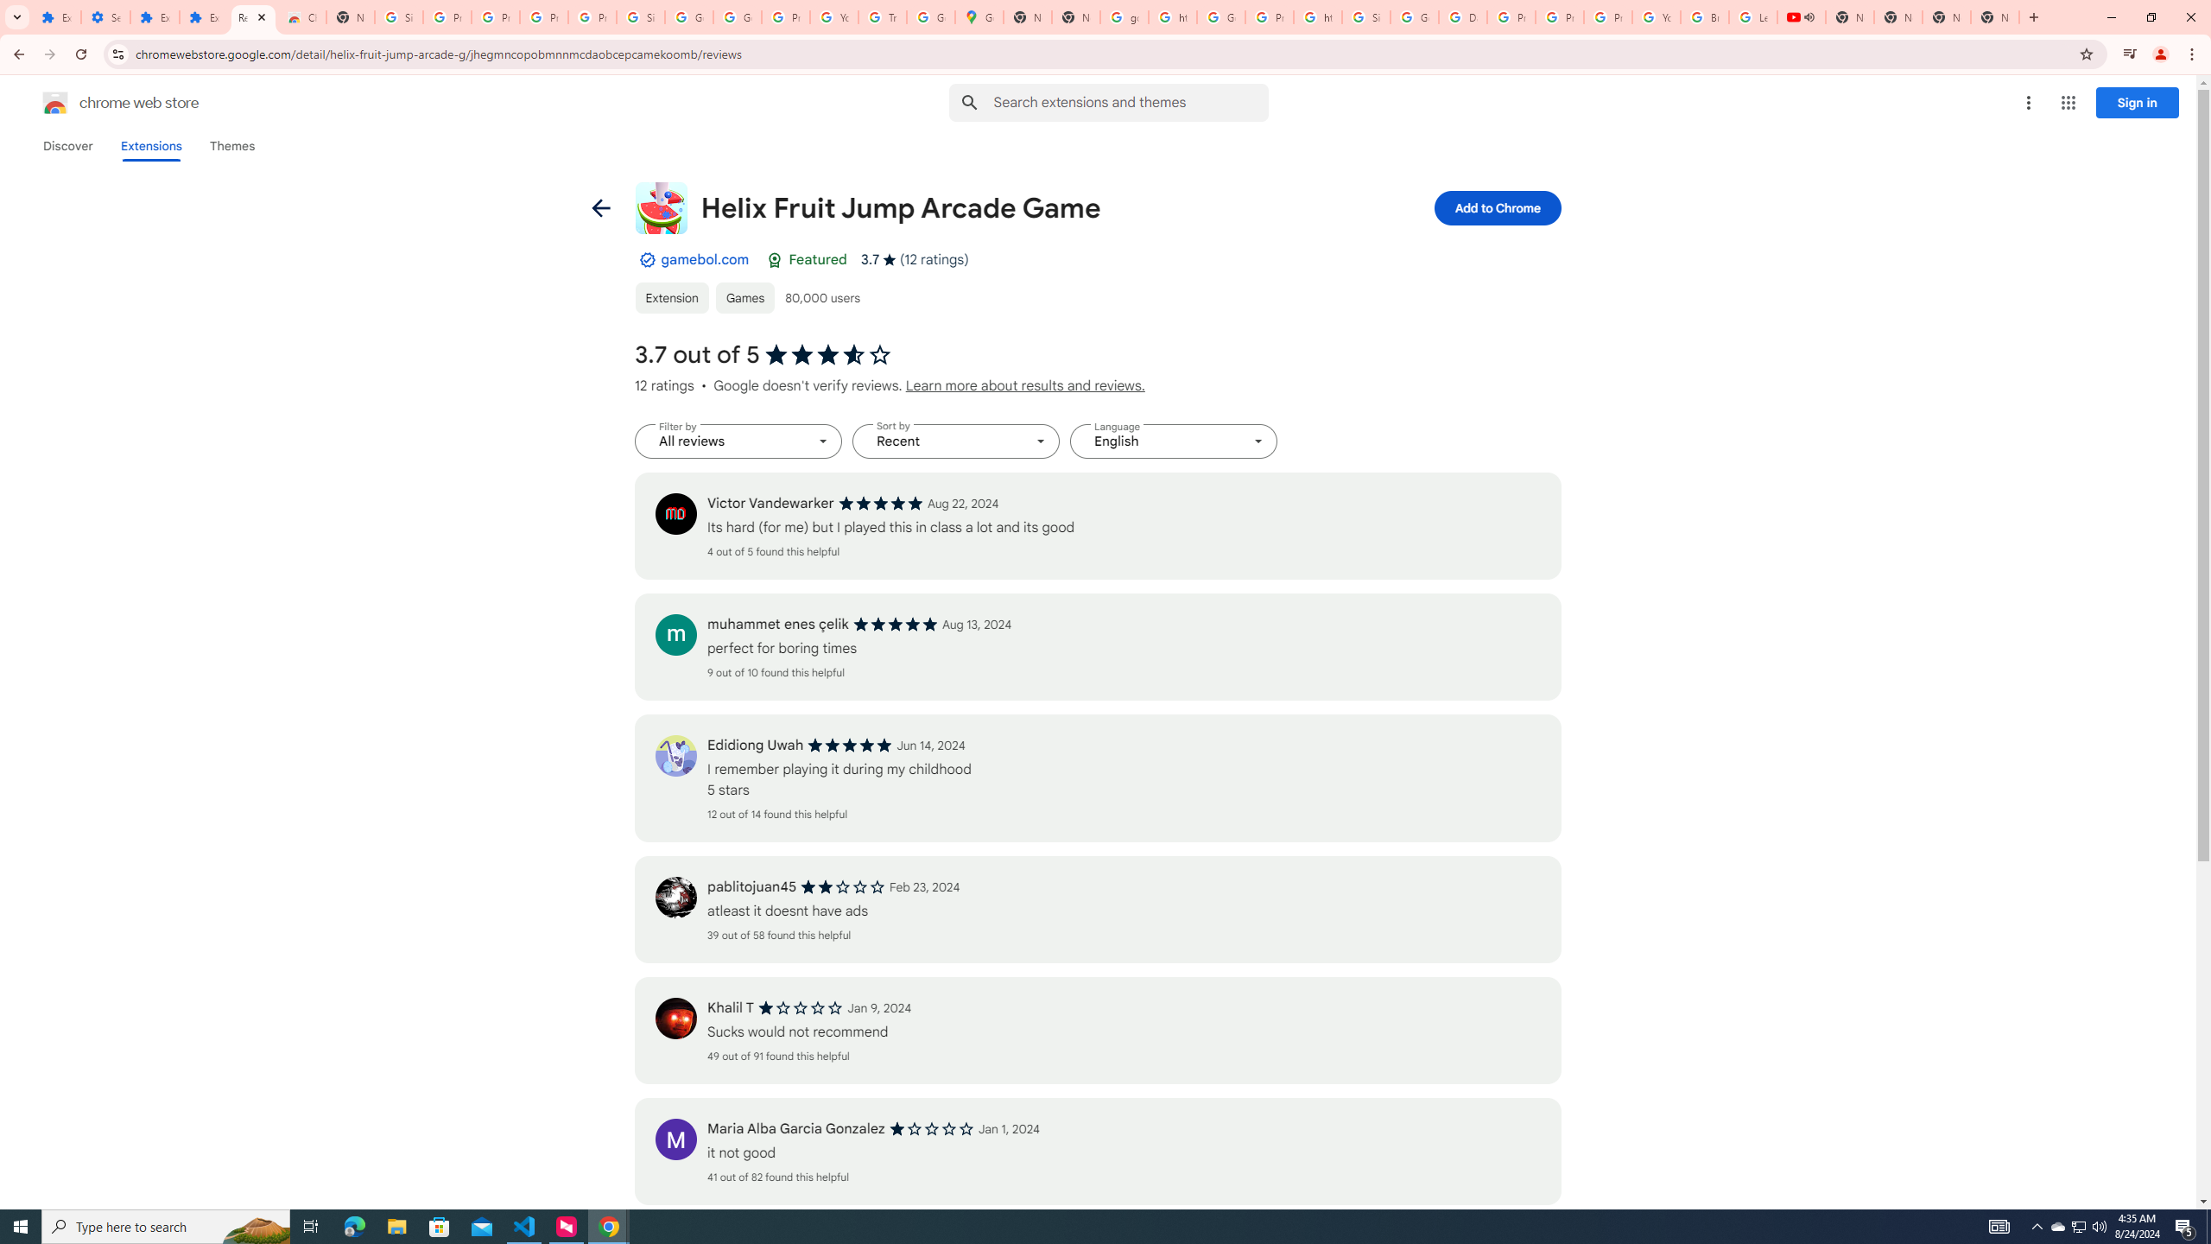 This screenshot has width=2211, height=1244. Describe the element at coordinates (1318, 17) in the screenshot. I see `https://scholar.google.com/` at that location.